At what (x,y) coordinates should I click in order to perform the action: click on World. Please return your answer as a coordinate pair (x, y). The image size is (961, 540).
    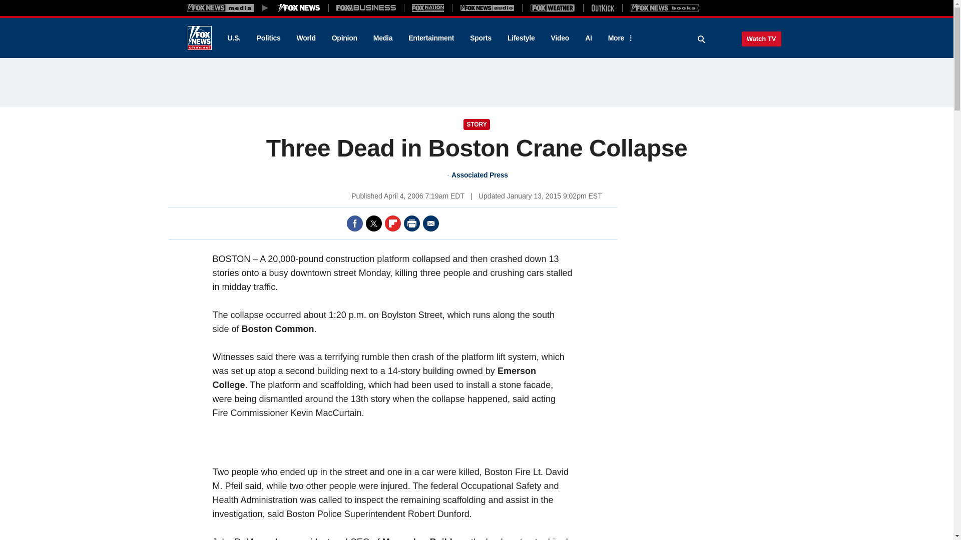
    Looking at the image, I should click on (306, 38).